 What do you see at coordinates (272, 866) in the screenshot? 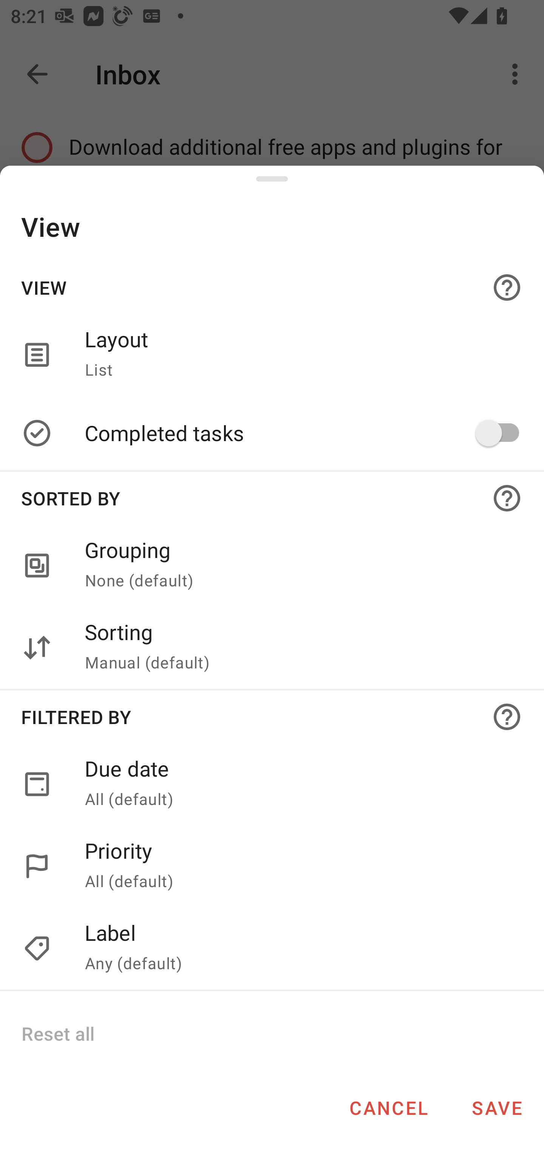
I see `Priority All (default)` at bounding box center [272, 866].